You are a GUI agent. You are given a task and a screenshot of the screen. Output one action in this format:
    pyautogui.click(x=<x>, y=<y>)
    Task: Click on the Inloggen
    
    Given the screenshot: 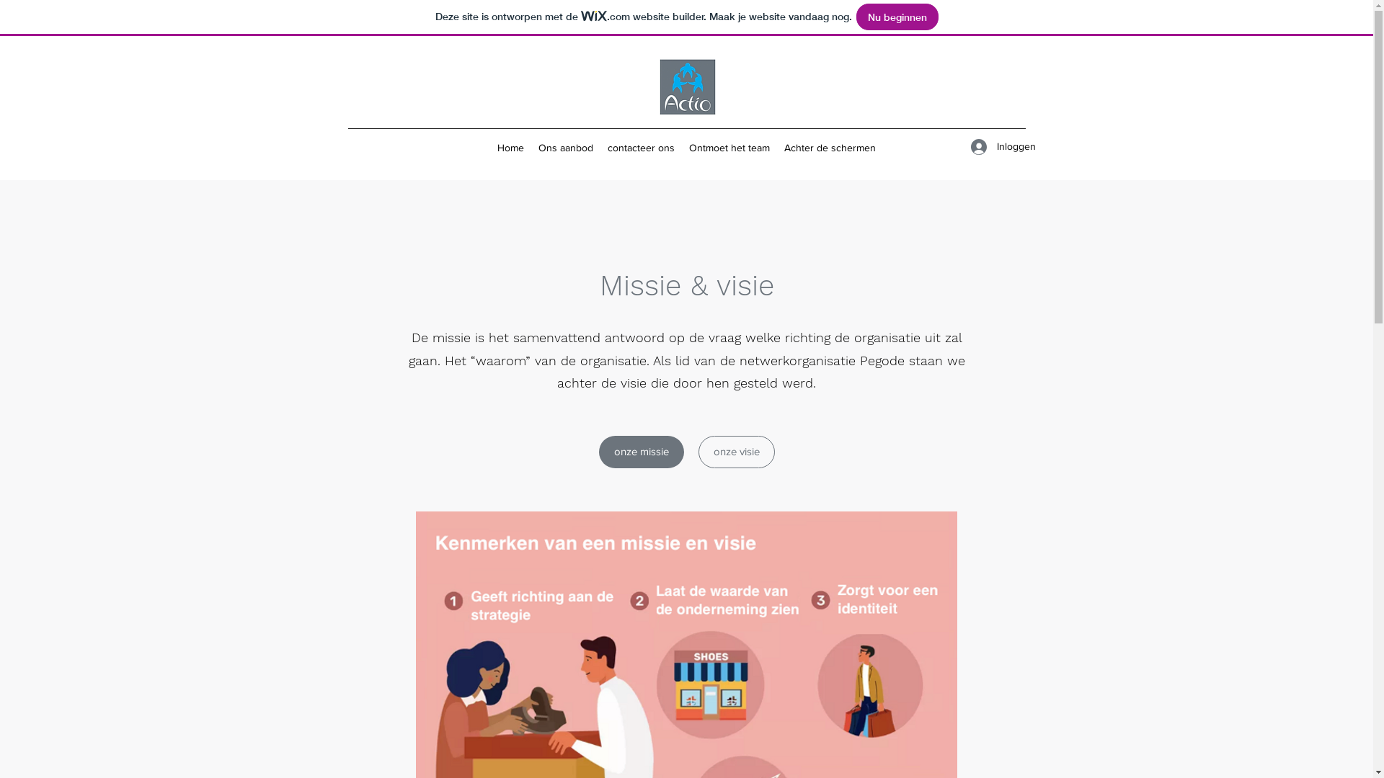 What is the action you would take?
    pyautogui.click(x=993, y=147)
    